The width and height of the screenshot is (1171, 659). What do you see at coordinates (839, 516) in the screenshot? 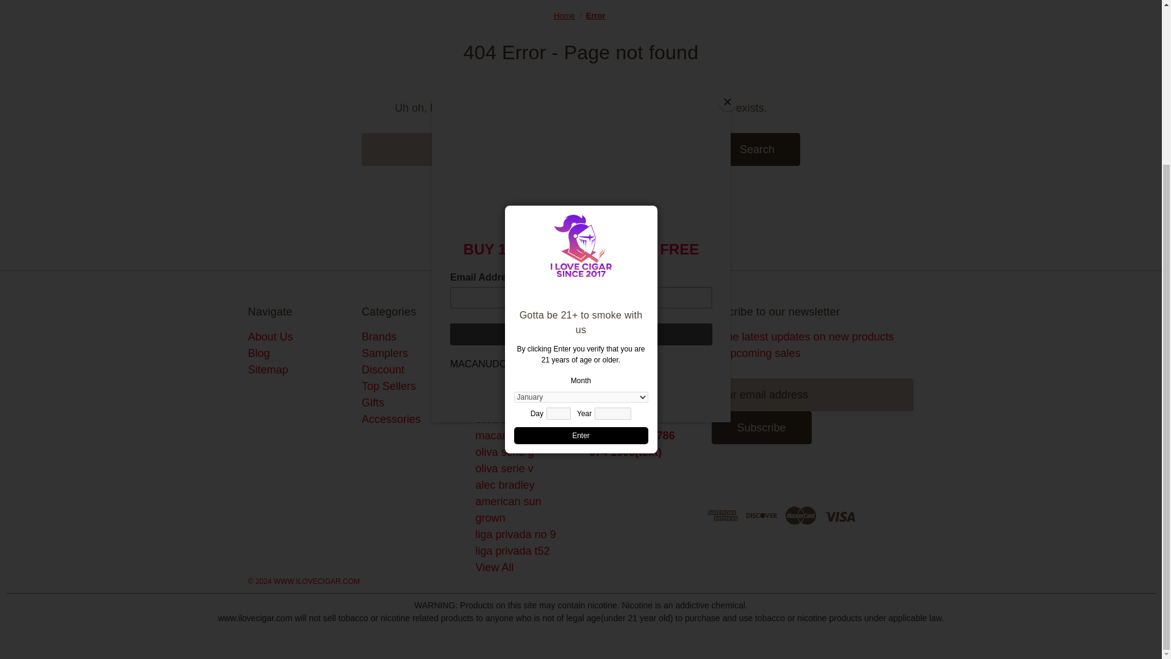
I see `Visa` at bounding box center [839, 516].